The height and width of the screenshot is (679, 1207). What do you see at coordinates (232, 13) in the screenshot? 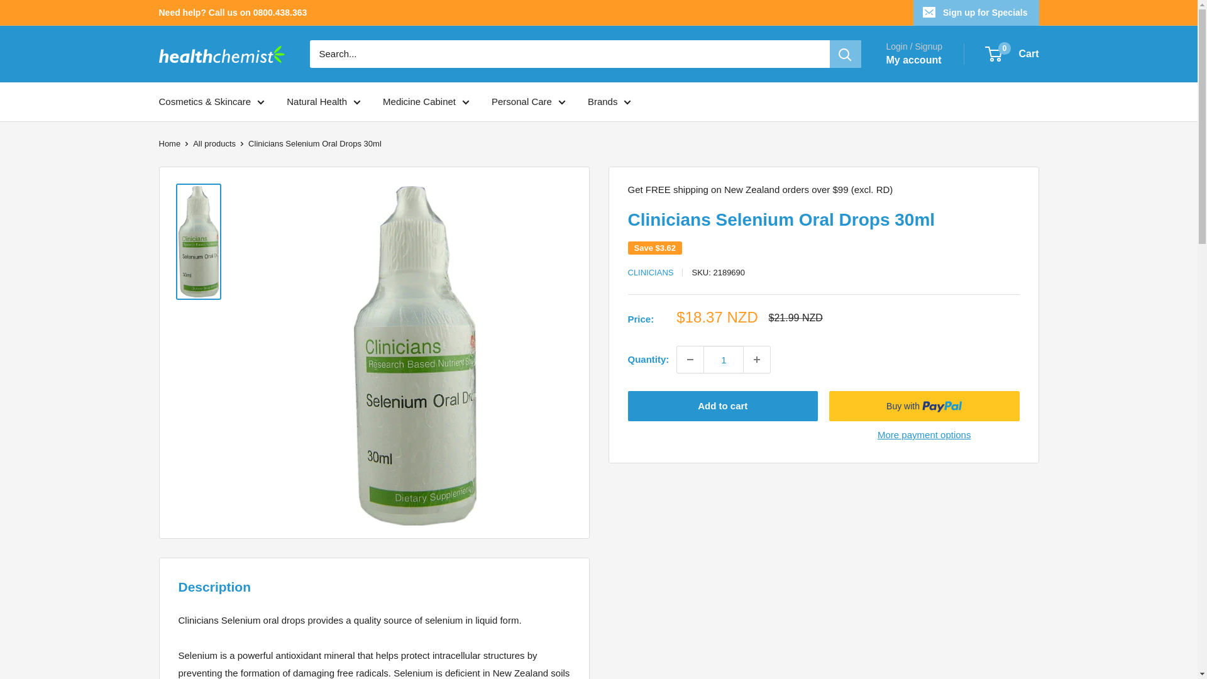
I see `Need help? Call us on 0800.438.363` at bounding box center [232, 13].